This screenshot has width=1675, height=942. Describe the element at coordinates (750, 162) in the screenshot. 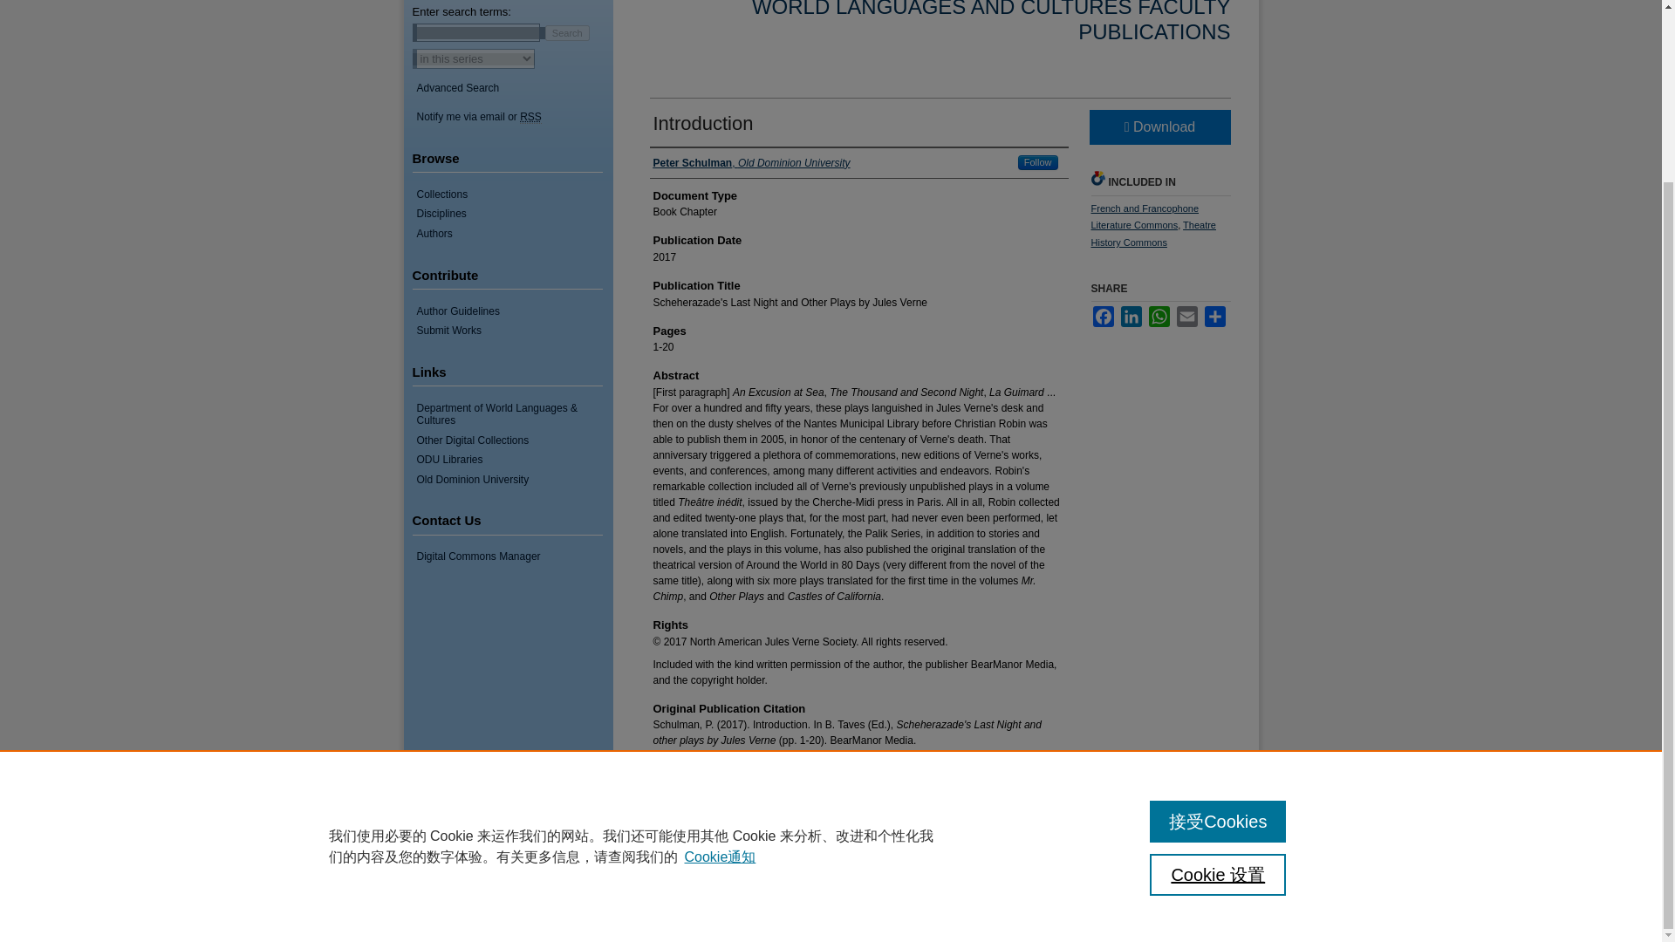

I see `Peter Schulman, Old Dominion University` at that location.